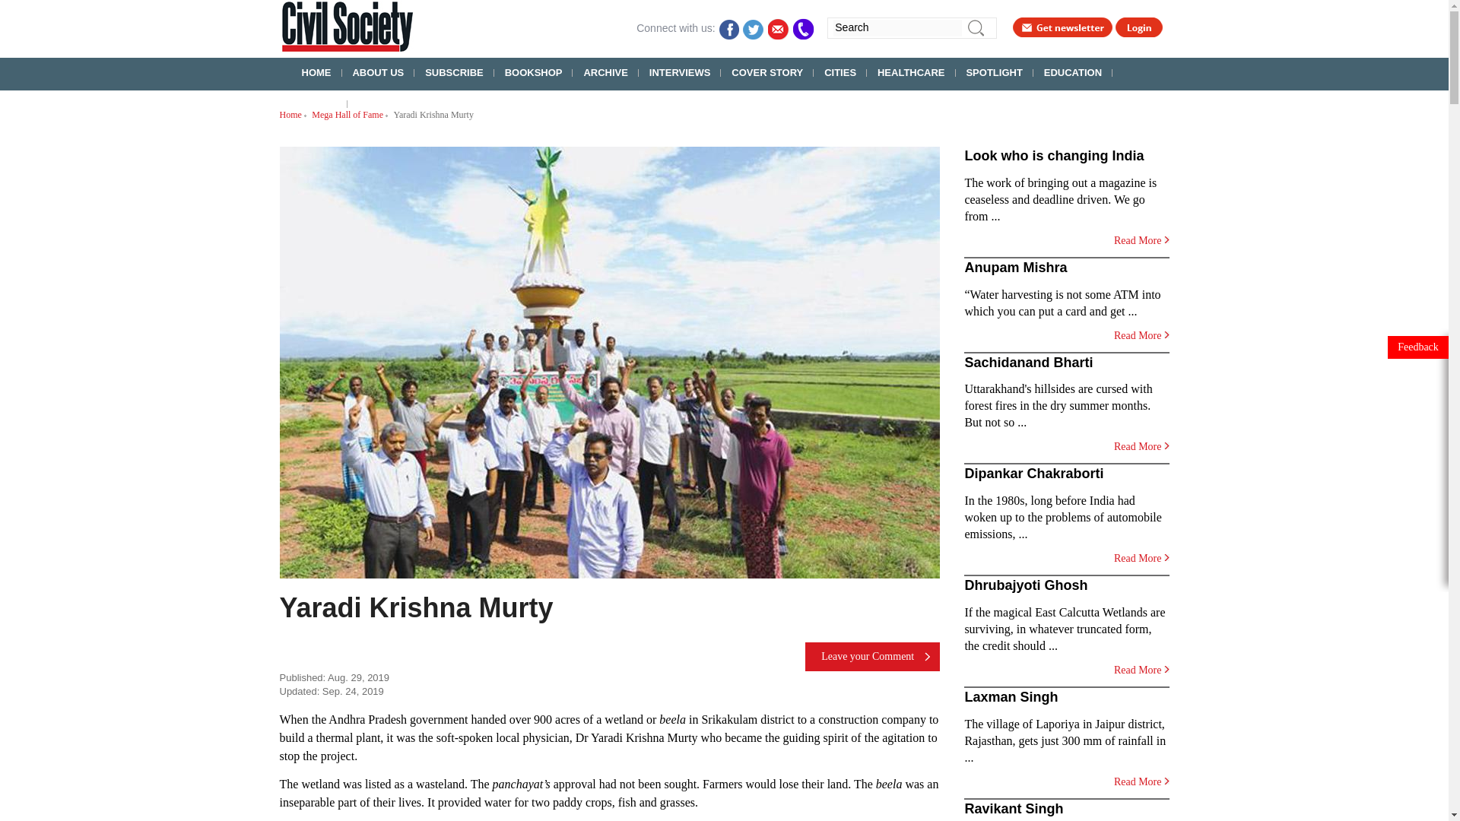 The height and width of the screenshot is (821, 1460). I want to click on call, so click(803, 27).